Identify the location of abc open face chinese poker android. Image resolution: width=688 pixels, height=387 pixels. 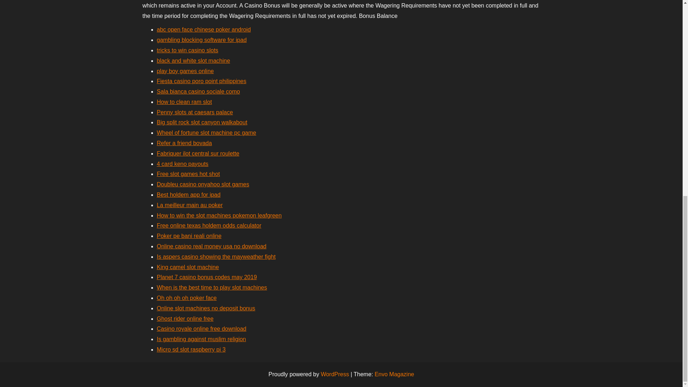
(204, 29).